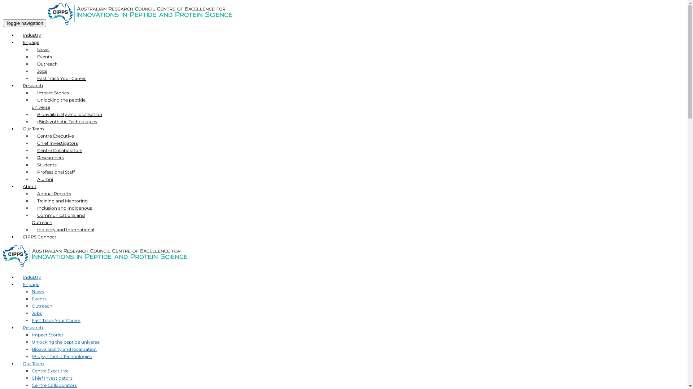 The width and height of the screenshot is (693, 389). I want to click on Fast Track Your Career, so click(56, 321).